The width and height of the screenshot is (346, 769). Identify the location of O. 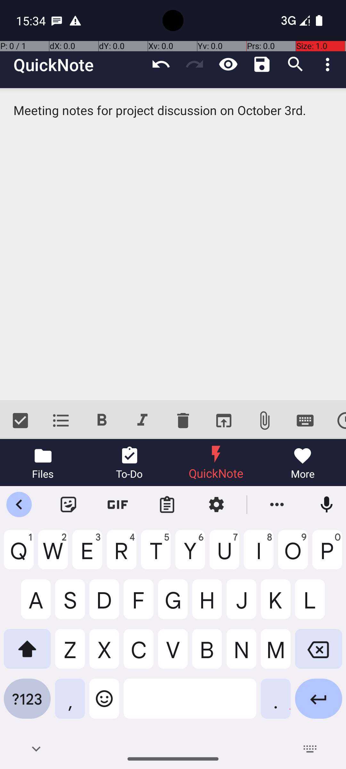
(293, 555).